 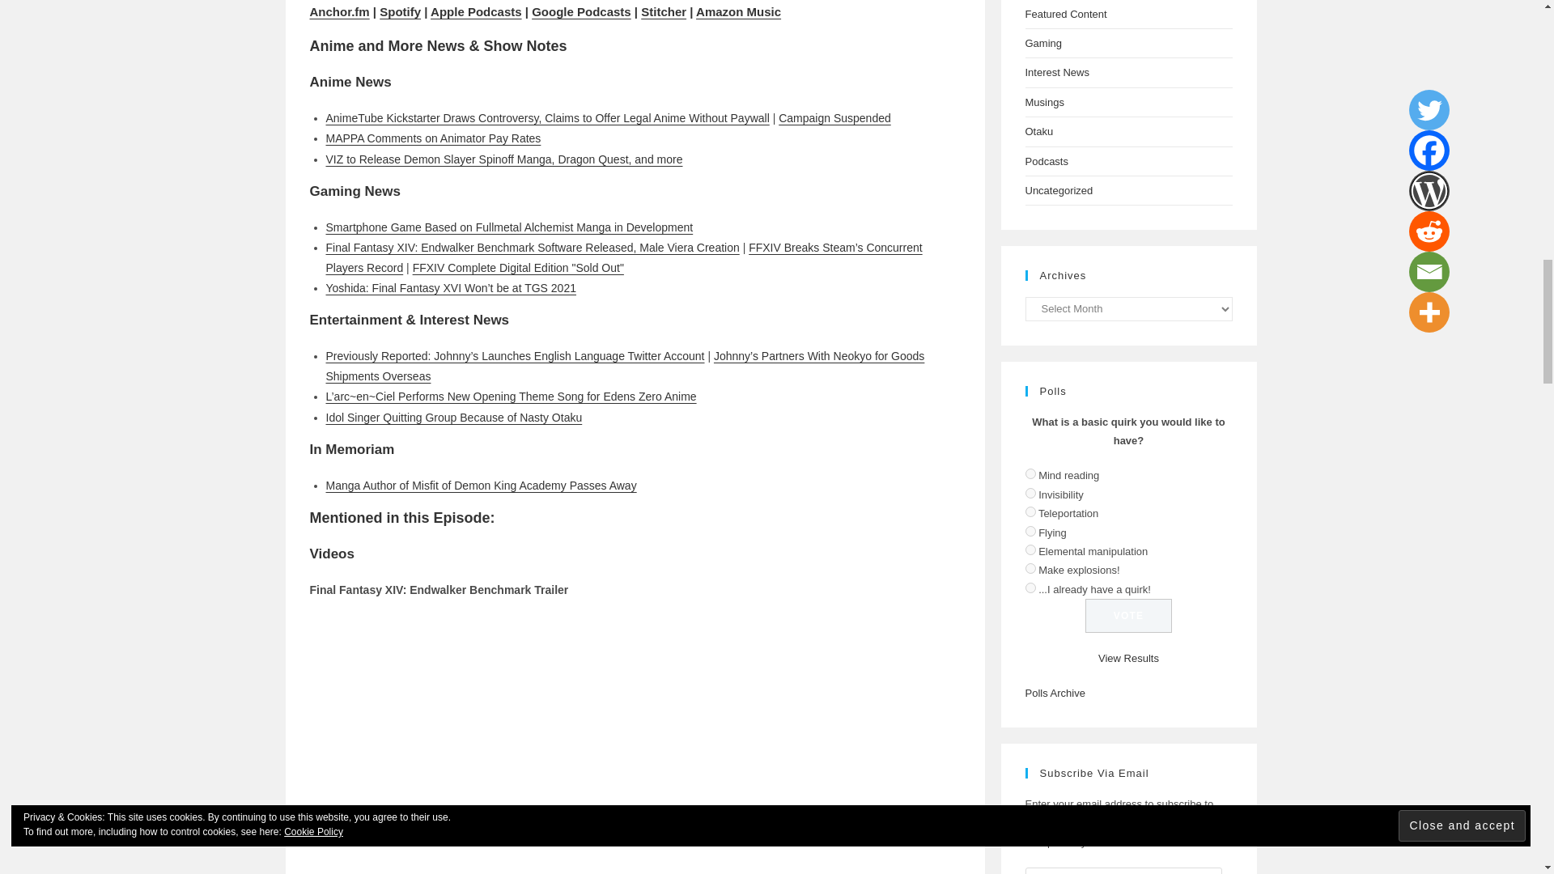 I want to click on 23, so click(x=1030, y=568).